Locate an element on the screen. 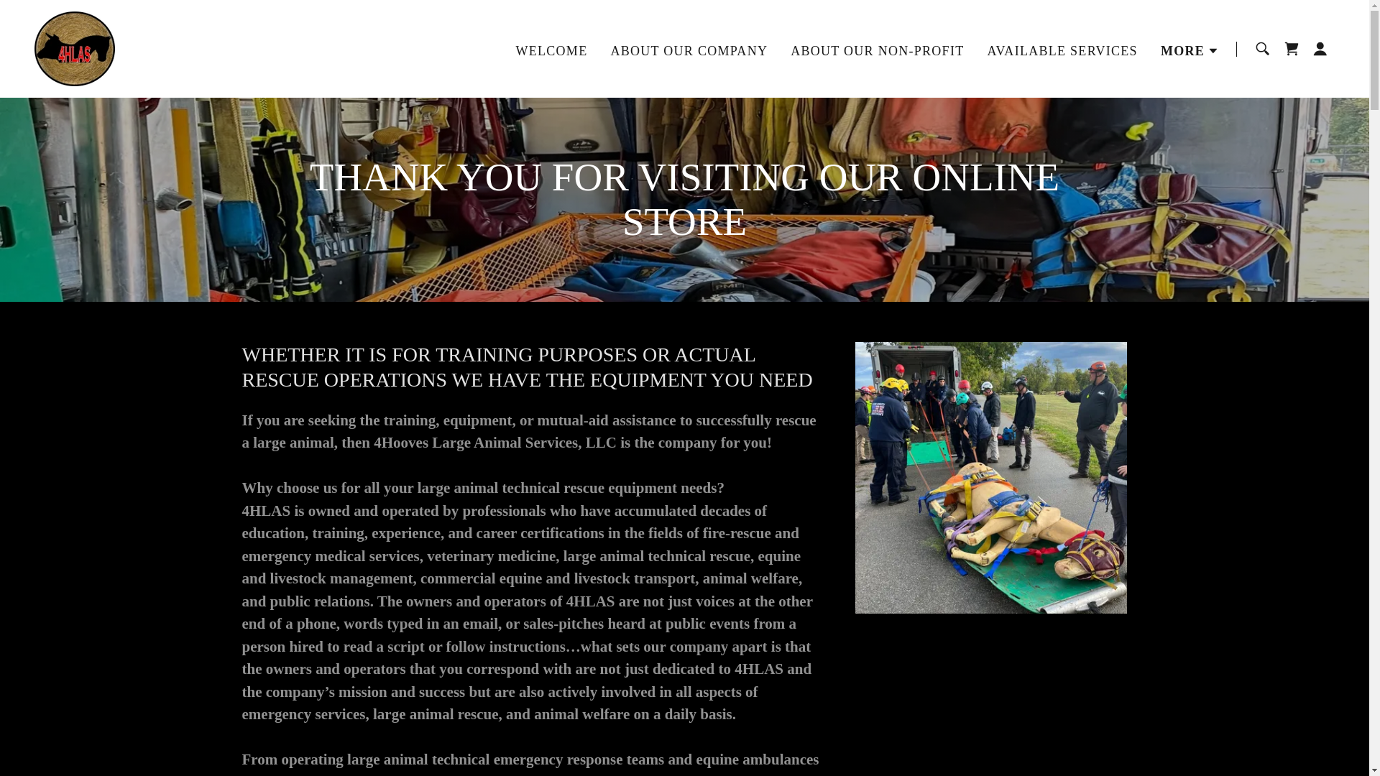  AVAILABLE SERVICES is located at coordinates (1062, 50).